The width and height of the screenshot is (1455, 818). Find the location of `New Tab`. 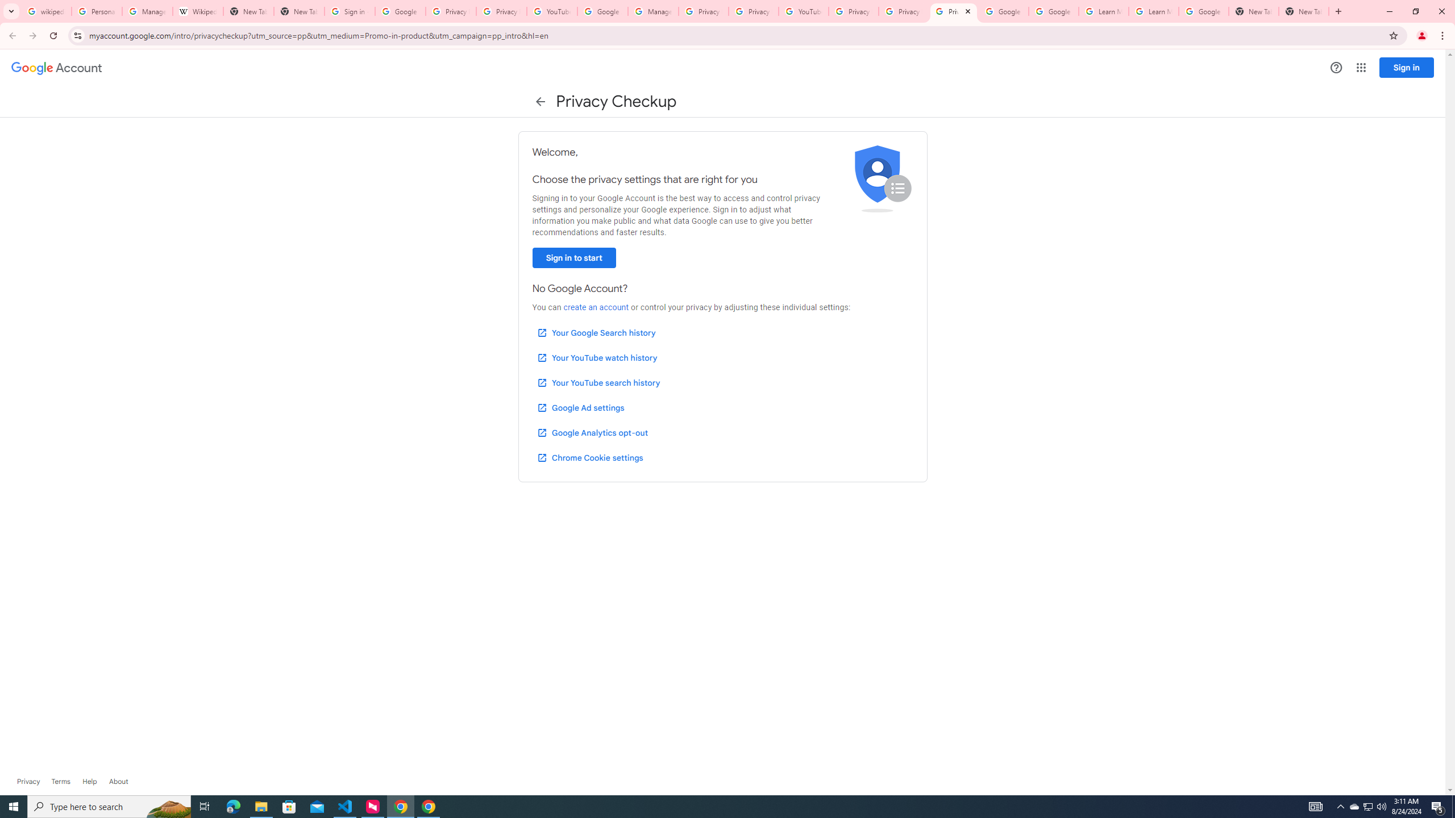

New Tab is located at coordinates (300, 11).